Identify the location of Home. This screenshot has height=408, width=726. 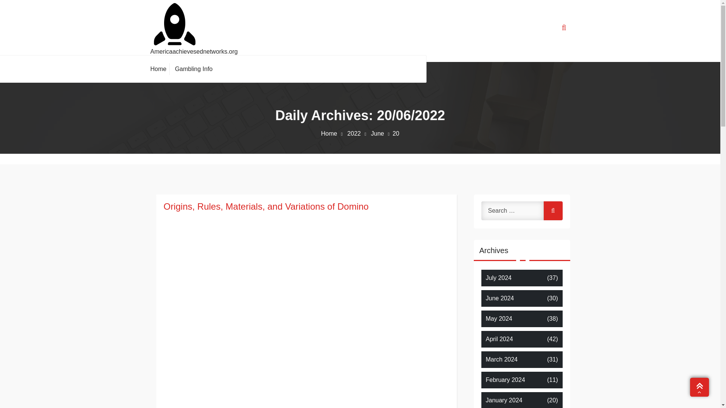
(333, 133).